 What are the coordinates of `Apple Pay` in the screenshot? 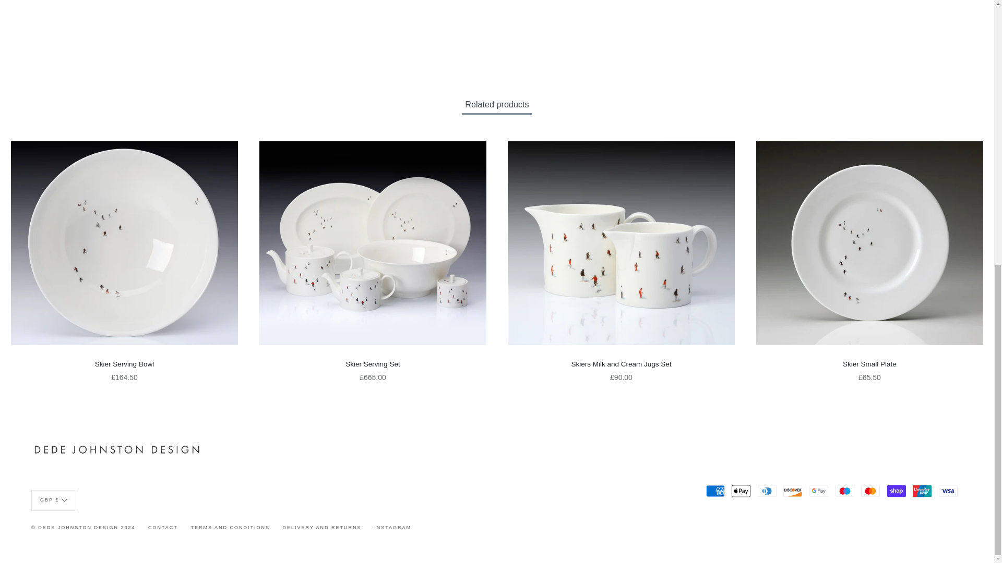 It's located at (741, 491).